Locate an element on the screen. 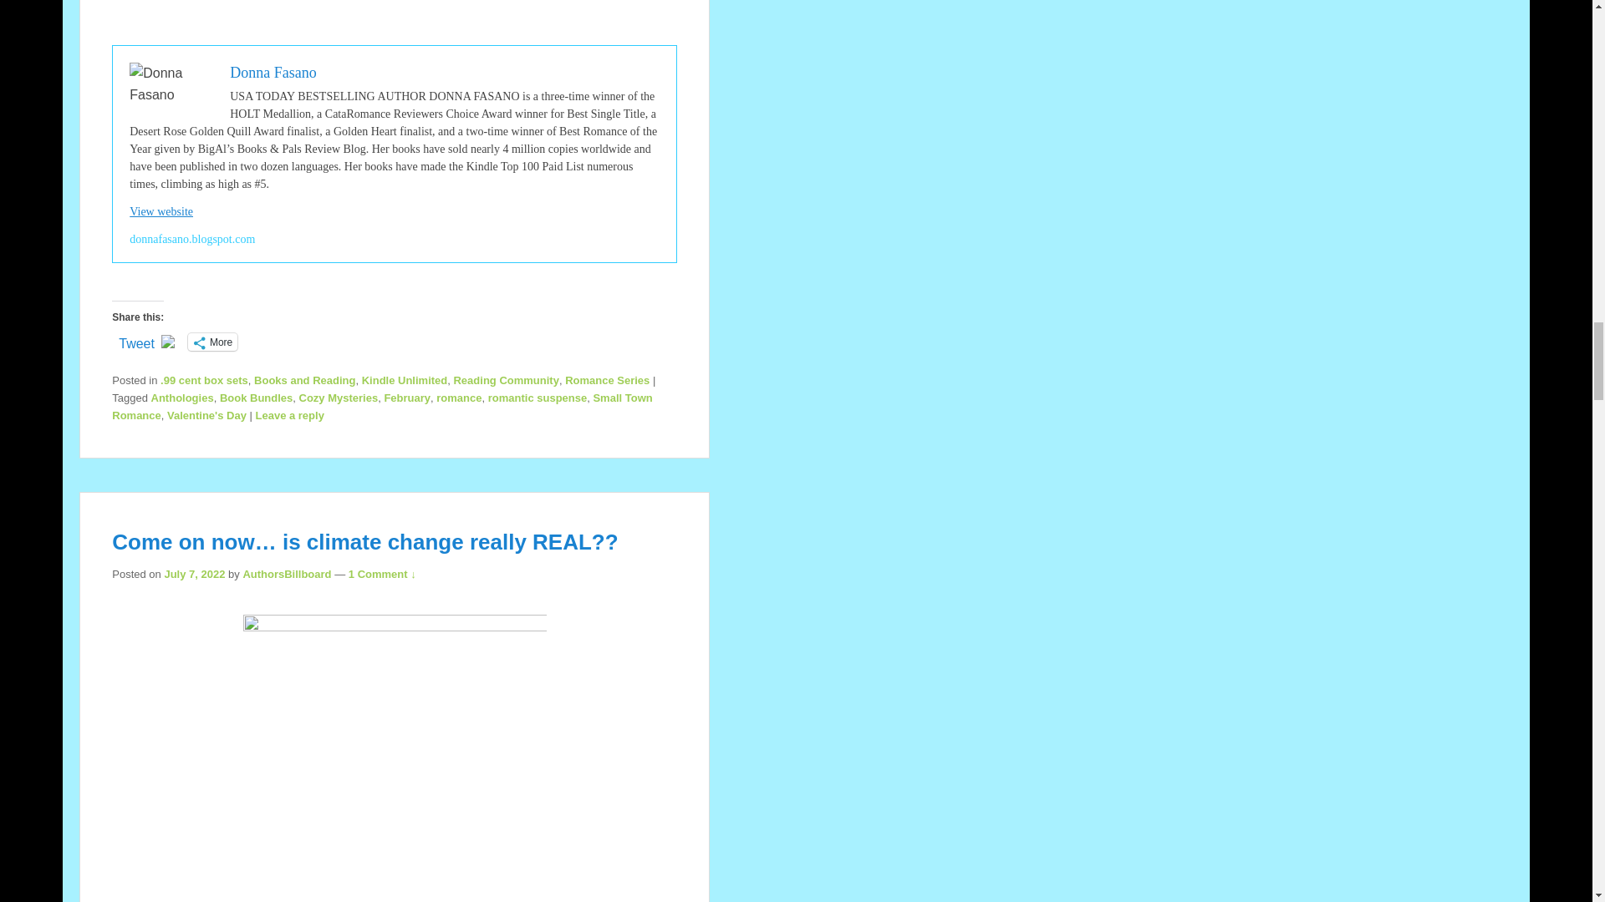 The width and height of the screenshot is (1605, 902). donnafasano.blogspot.com is located at coordinates (192, 239).